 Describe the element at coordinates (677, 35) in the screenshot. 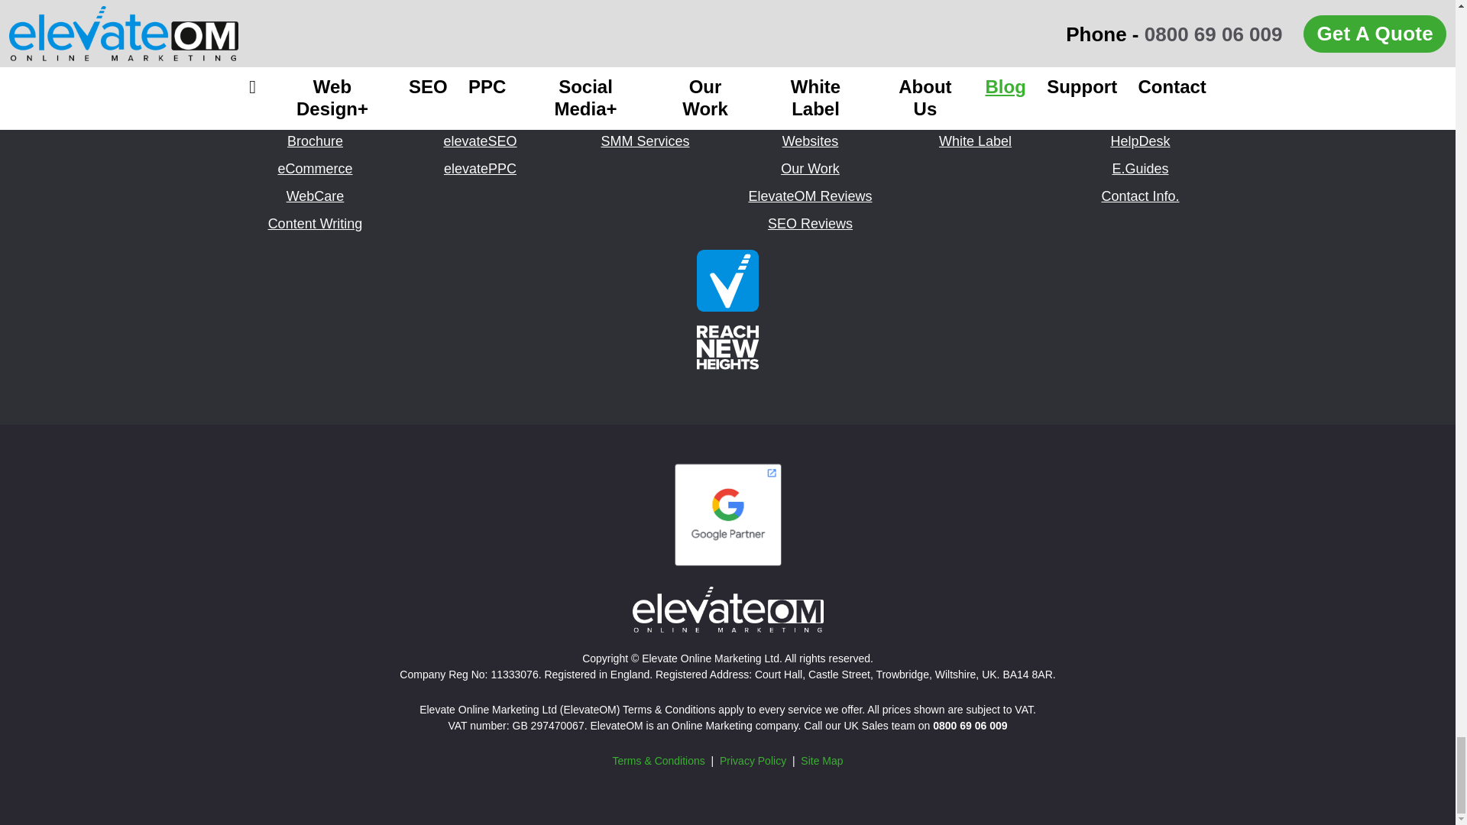

I see `Linkedin` at that location.